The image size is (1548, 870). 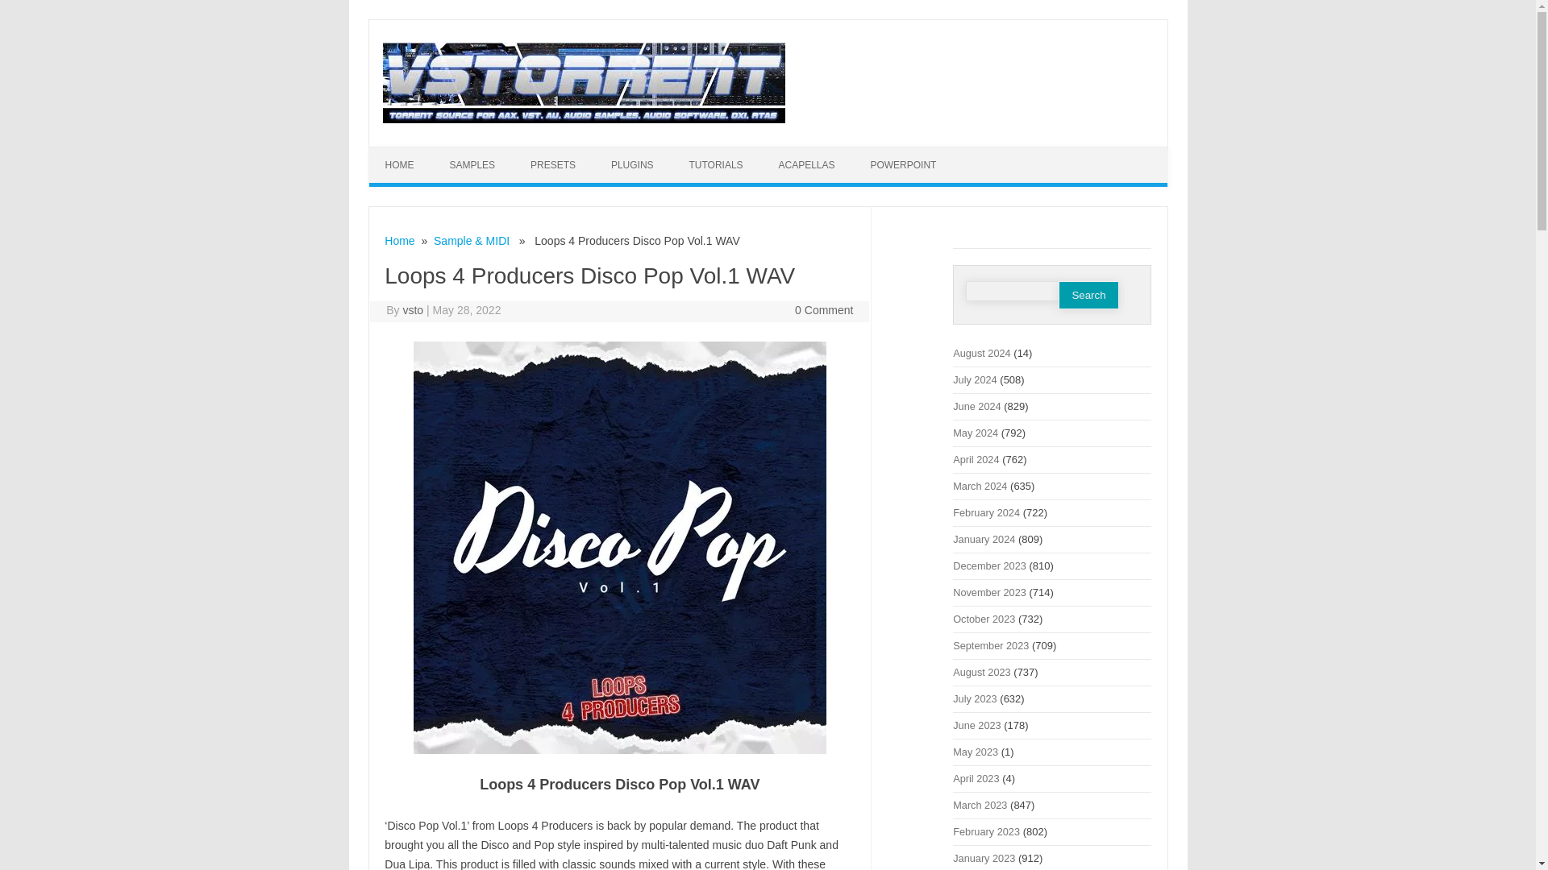 I want to click on January 2024, so click(x=984, y=540).